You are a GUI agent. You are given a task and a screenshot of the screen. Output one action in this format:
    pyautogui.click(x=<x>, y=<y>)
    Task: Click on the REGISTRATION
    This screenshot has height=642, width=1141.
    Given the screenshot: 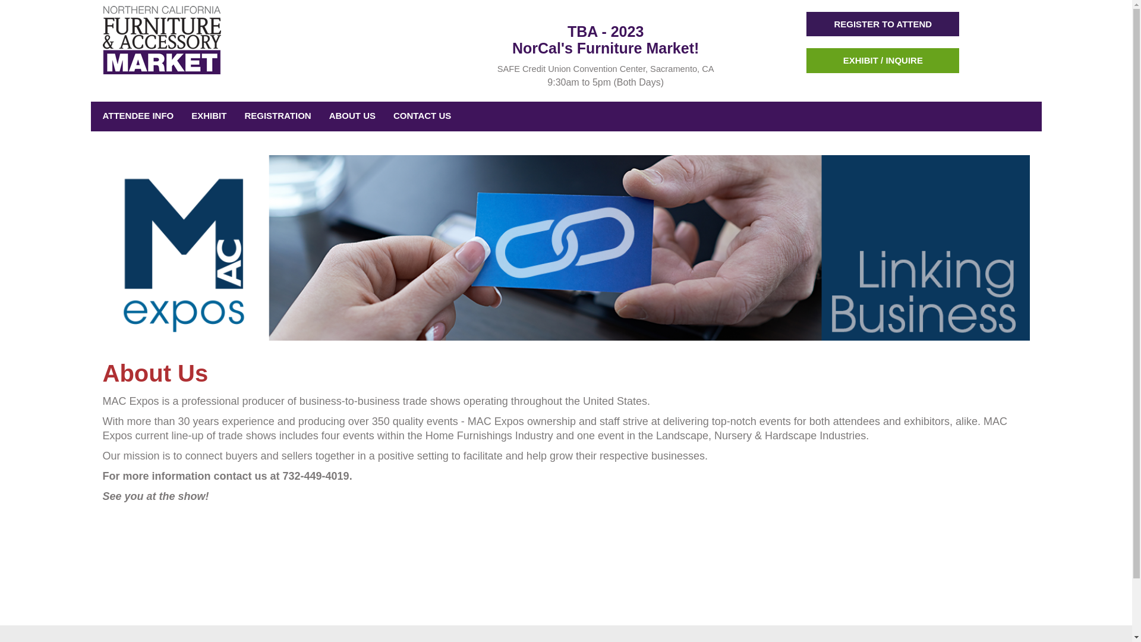 What is the action you would take?
    pyautogui.click(x=275, y=115)
    